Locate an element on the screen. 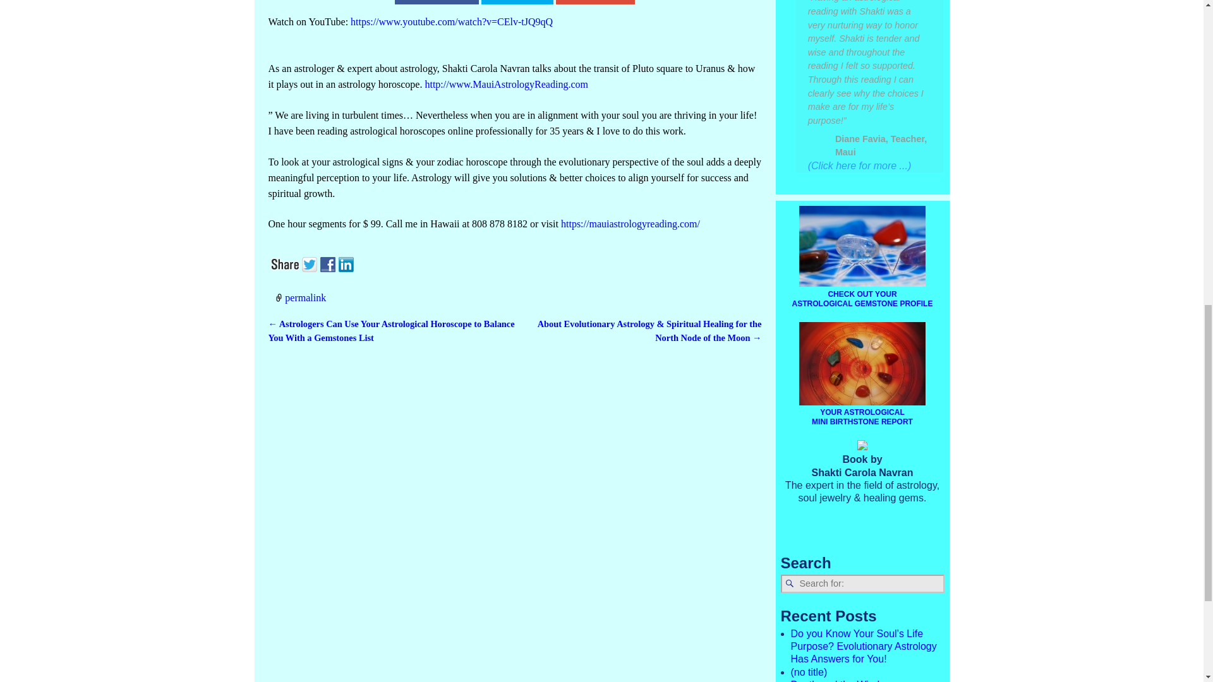 This screenshot has width=1213, height=682. Twitter Share is located at coordinates (518, 2).